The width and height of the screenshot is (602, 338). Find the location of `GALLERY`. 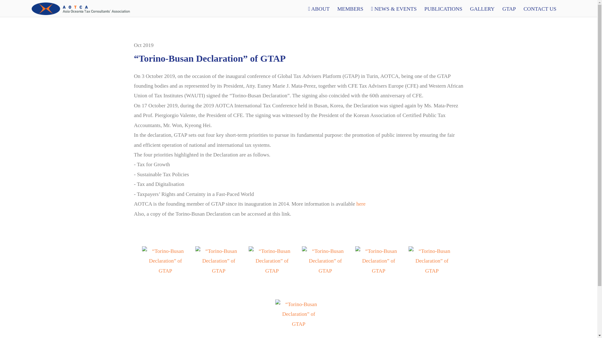

GALLERY is located at coordinates (482, 9).